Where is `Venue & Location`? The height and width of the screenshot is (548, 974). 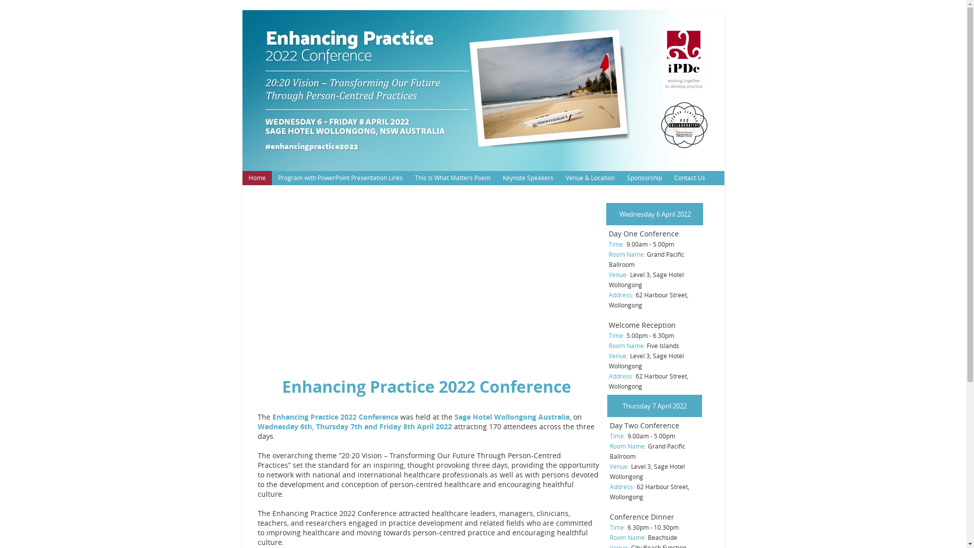
Venue & Location is located at coordinates (589, 178).